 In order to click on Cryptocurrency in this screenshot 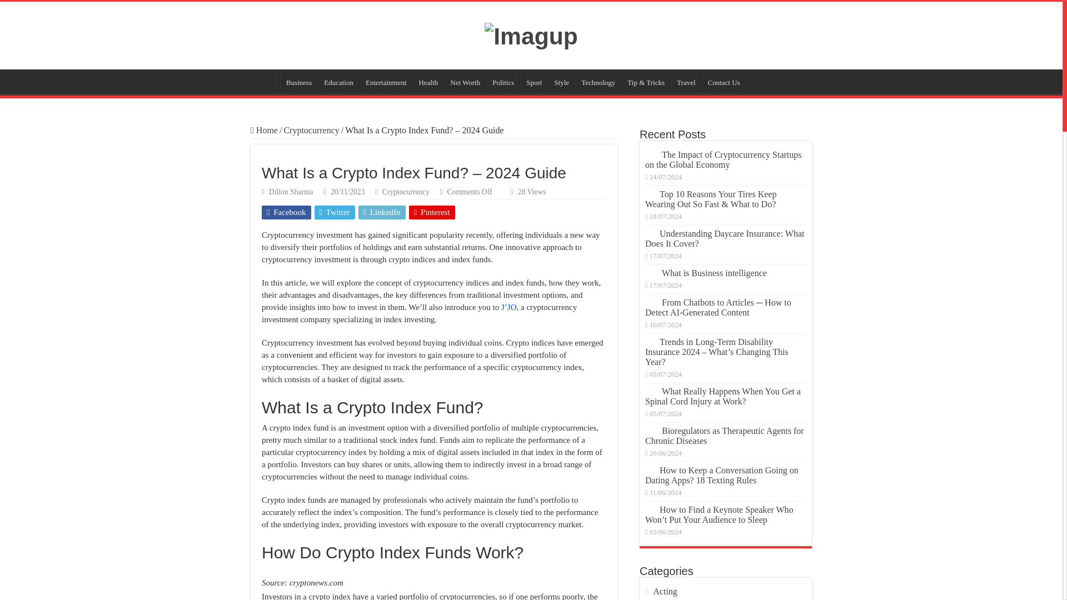, I will do `click(311, 130)`.